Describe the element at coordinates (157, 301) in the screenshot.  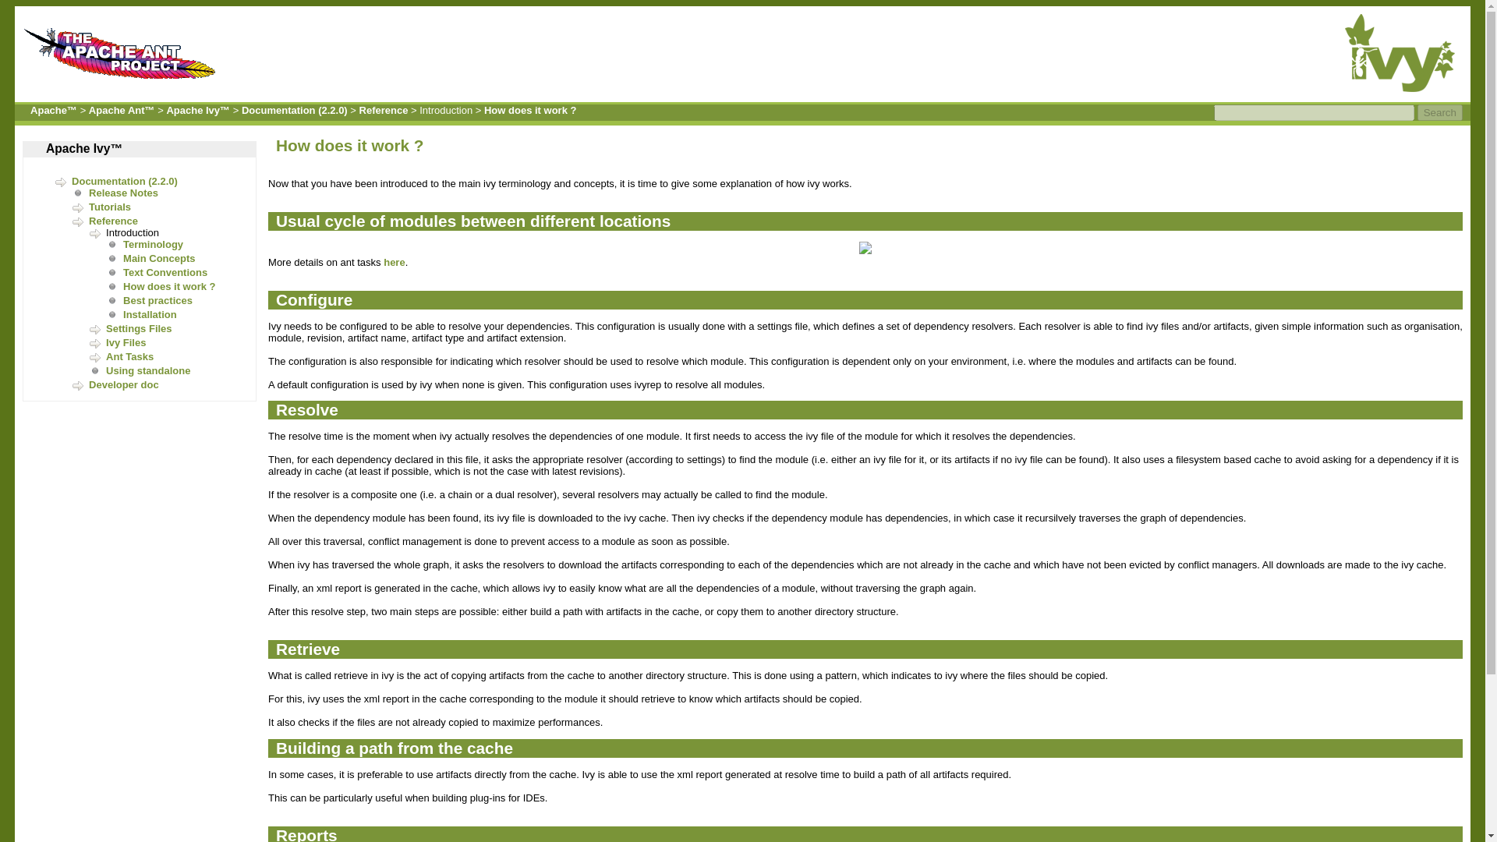
I see `Best practices` at that location.